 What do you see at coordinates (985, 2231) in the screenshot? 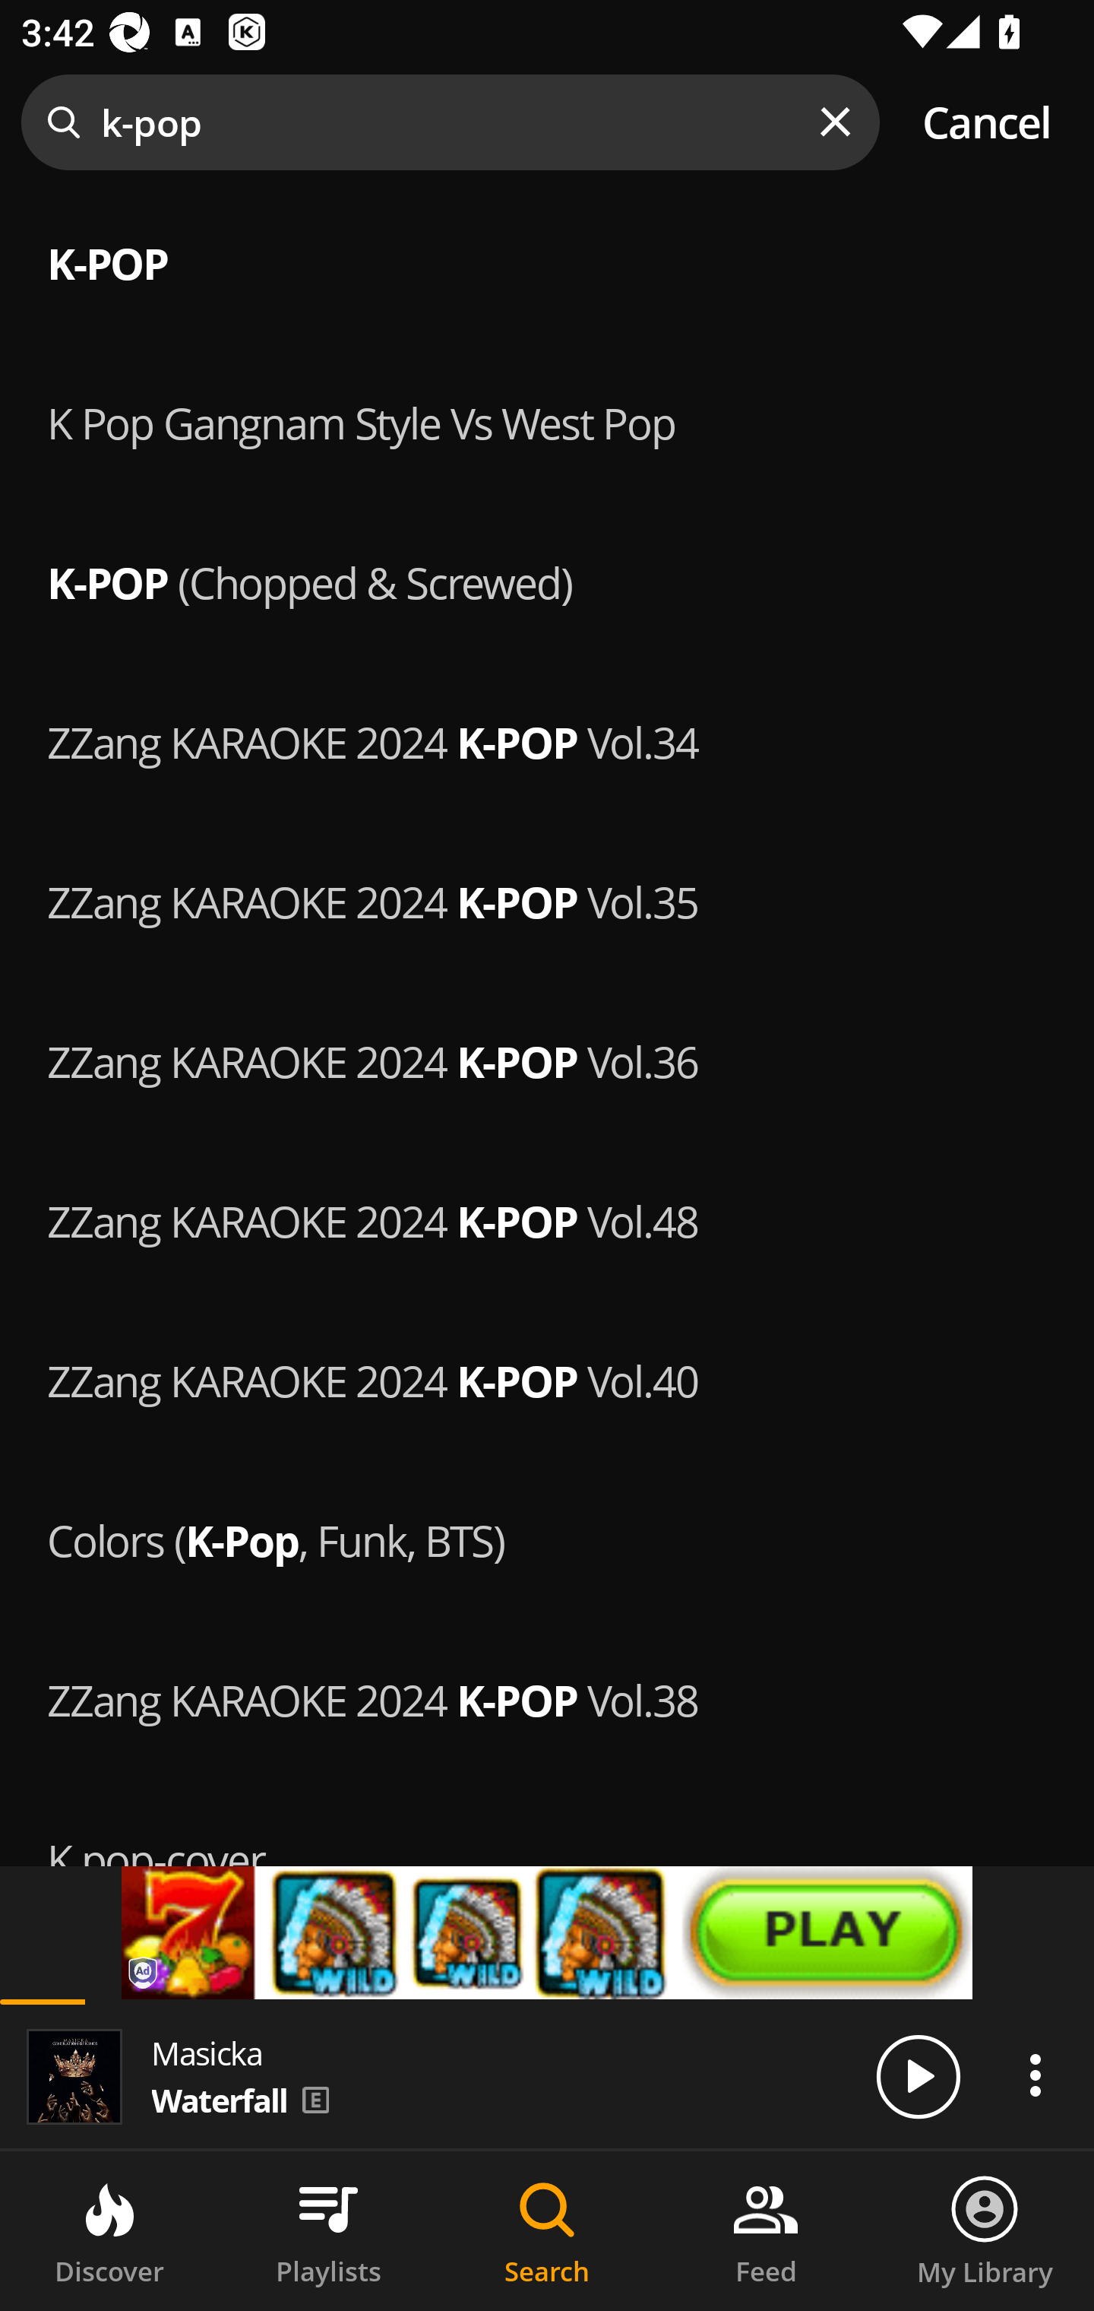
I see `My Library` at bounding box center [985, 2231].